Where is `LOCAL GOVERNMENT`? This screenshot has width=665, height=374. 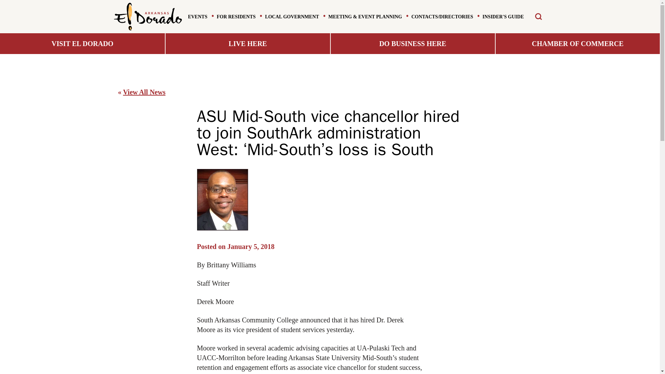
LOCAL GOVERNMENT is located at coordinates (292, 17).